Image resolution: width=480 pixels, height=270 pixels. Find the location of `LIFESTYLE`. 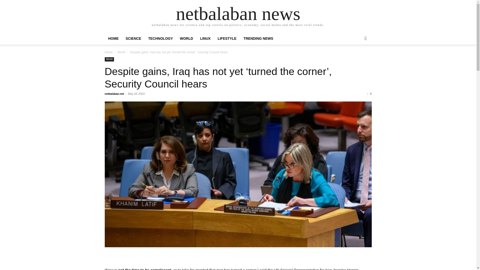

LIFESTYLE is located at coordinates (227, 38).